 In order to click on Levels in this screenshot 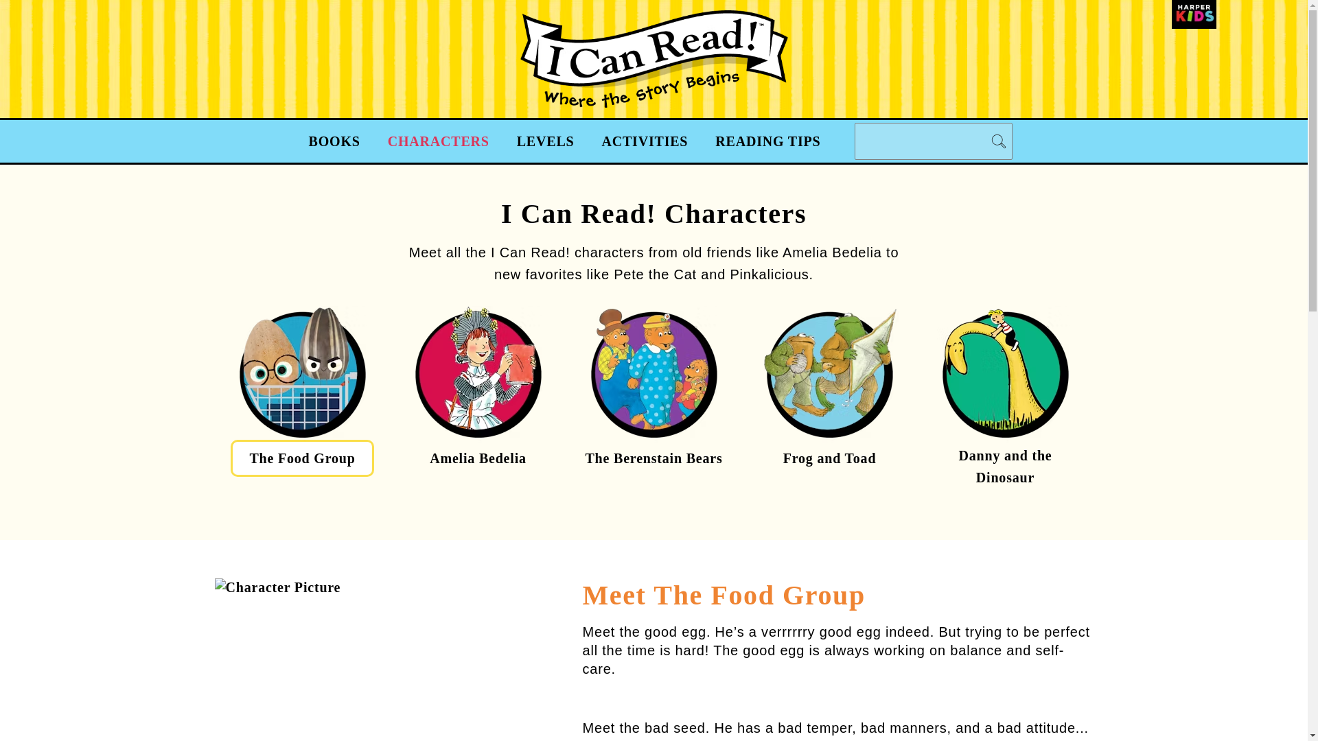, I will do `click(545, 141)`.